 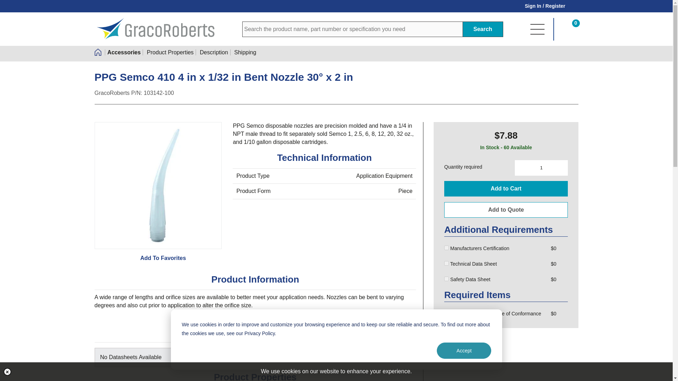 What do you see at coordinates (541, 168) in the screenshot?
I see `1` at bounding box center [541, 168].